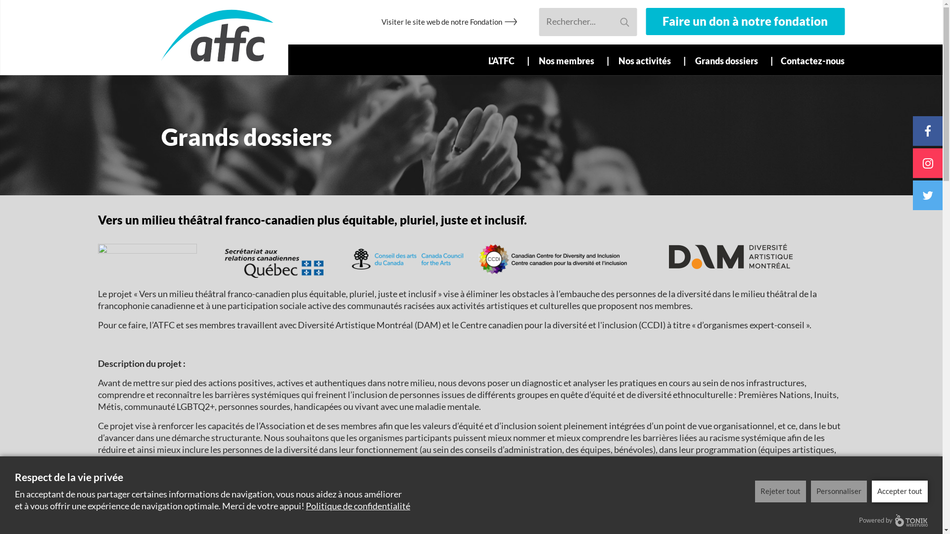 The width and height of the screenshot is (950, 534). Describe the element at coordinates (808, 61) in the screenshot. I see `Contactez-nous` at that location.